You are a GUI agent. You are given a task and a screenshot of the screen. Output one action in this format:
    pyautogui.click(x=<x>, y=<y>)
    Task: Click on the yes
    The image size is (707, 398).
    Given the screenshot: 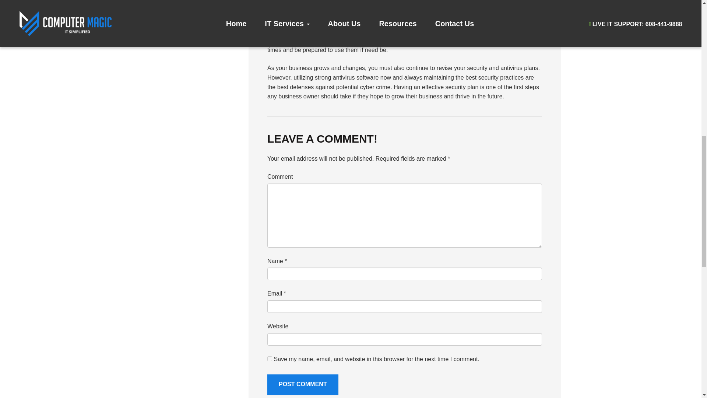 What is the action you would take?
    pyautogui.click(x=270, y=358)
    